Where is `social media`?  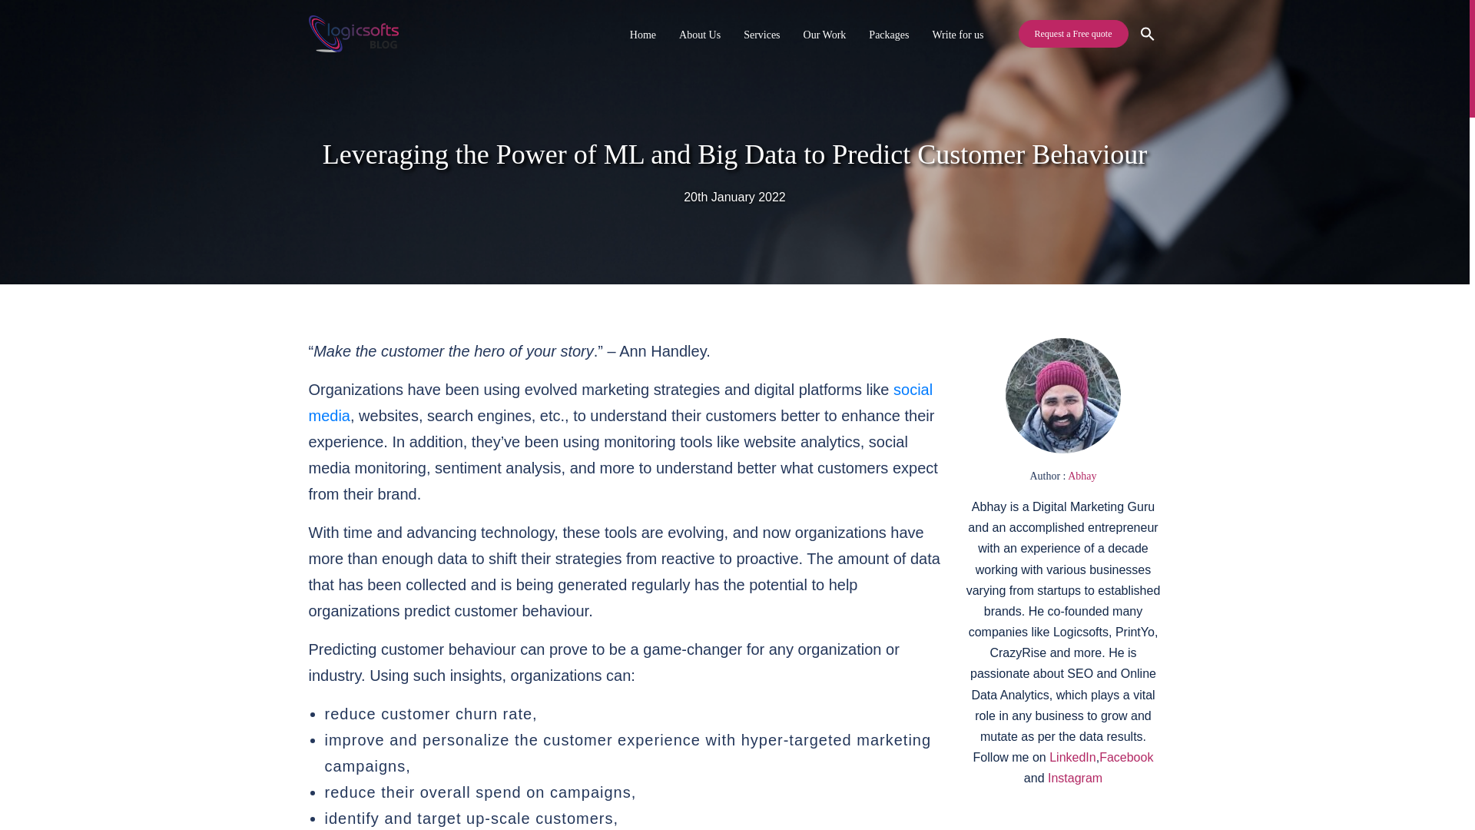
social media is located at coordinates (621, 402).